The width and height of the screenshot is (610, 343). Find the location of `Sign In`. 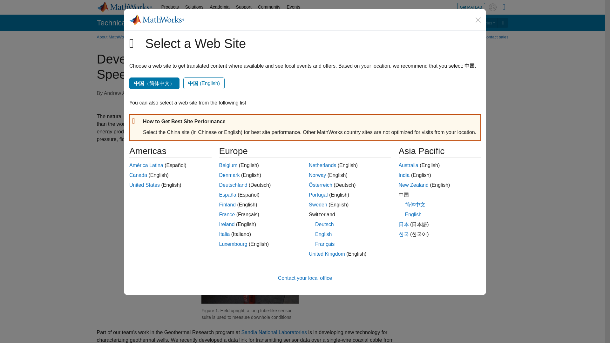

Sign In is located at coordinates (492, 7).